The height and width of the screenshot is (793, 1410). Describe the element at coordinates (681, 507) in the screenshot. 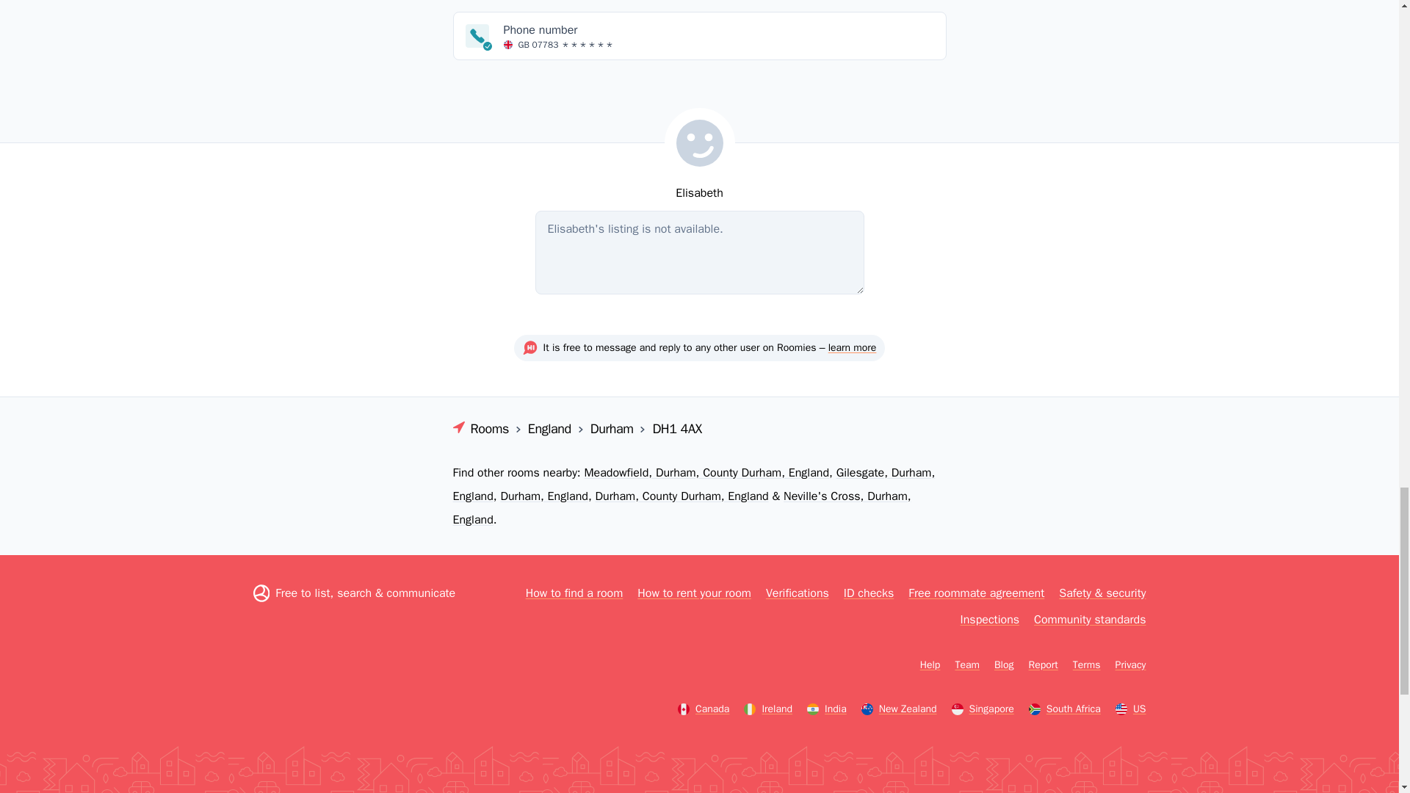

I see `Neville's Cross, Durham, England` at that location.